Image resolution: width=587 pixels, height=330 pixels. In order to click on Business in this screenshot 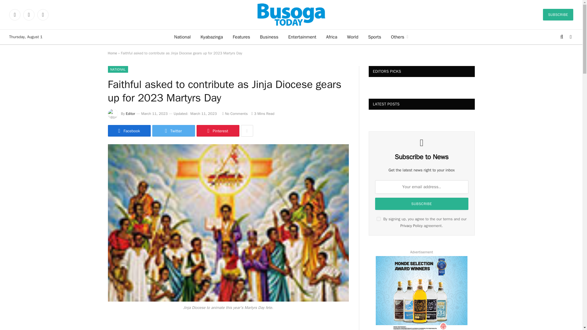, I will do `click(269, 37)`.